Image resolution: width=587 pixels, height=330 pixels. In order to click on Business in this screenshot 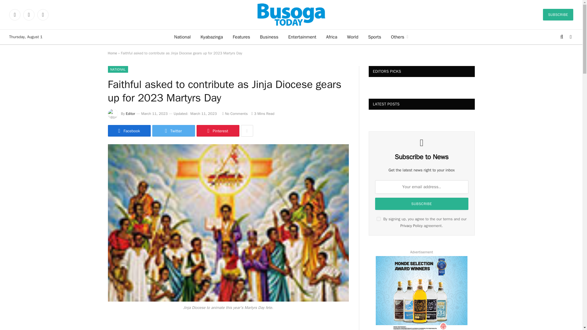, I will do `click(269, 37)`.